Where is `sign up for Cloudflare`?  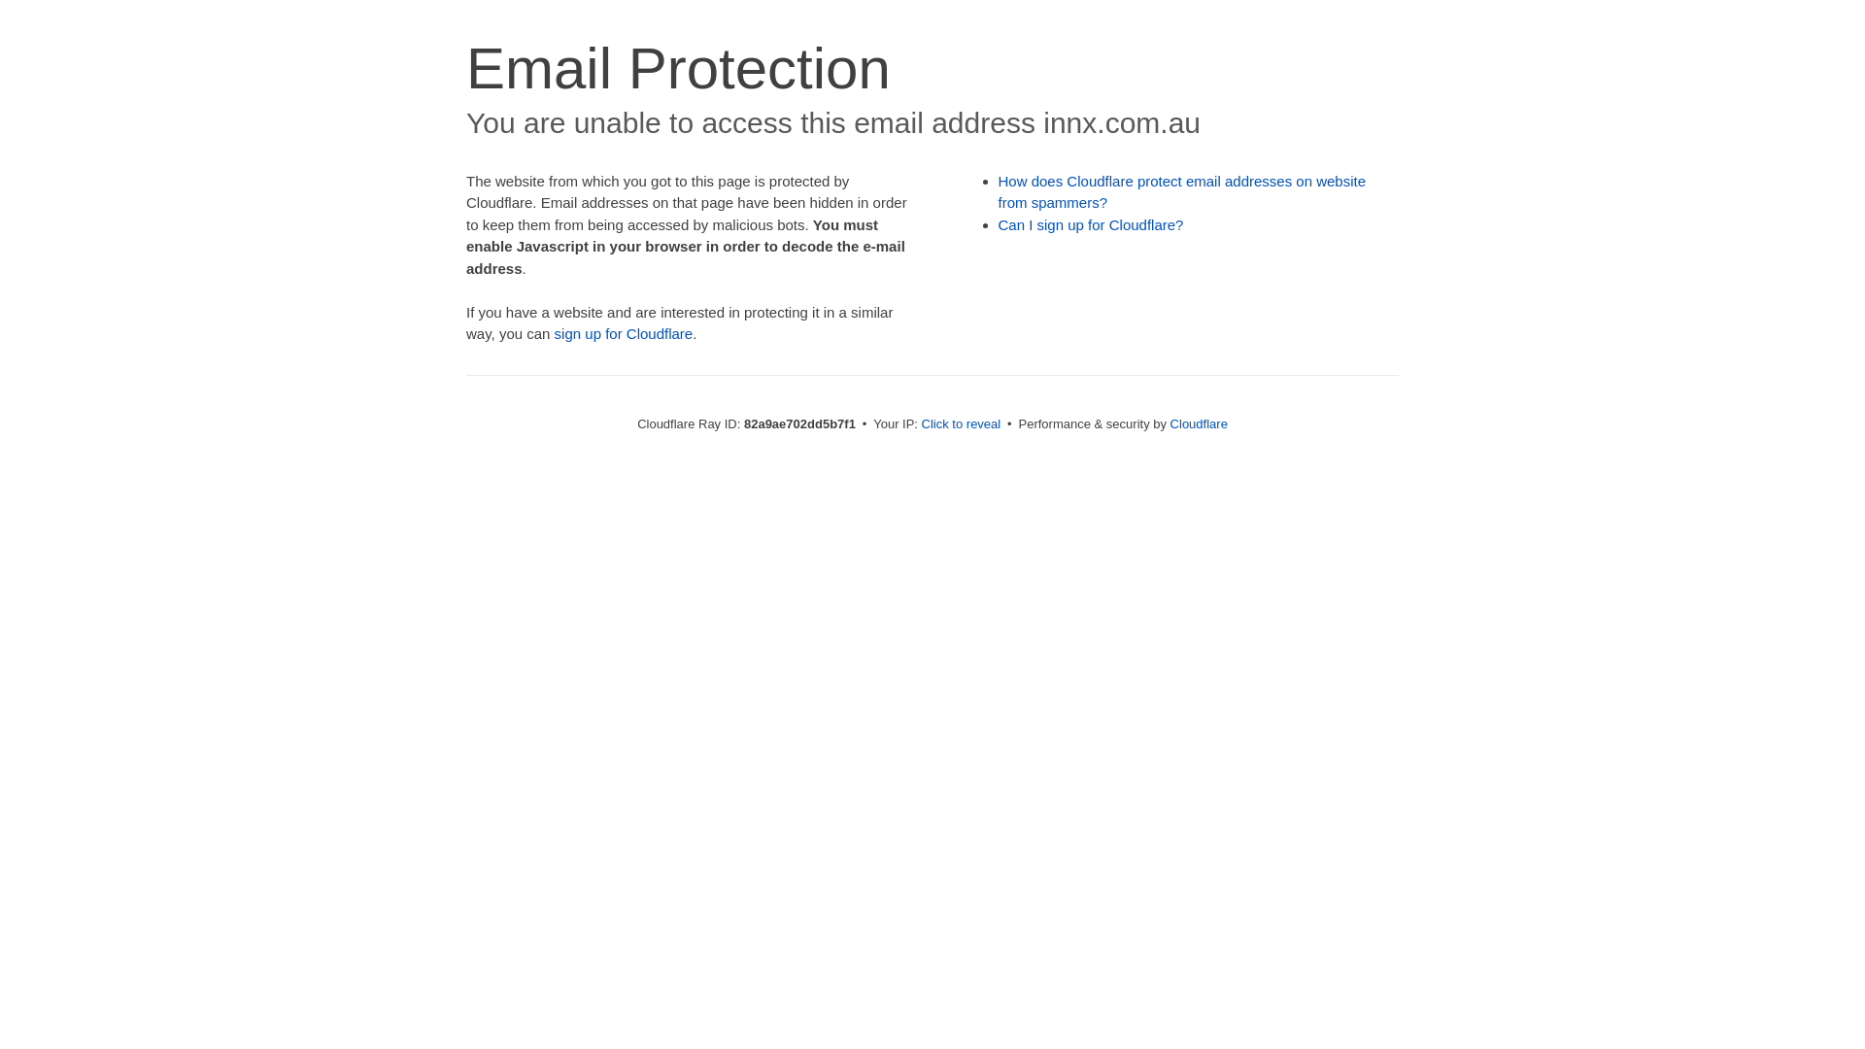 sign up for Cloudflare is located at coordinates (624, 334).